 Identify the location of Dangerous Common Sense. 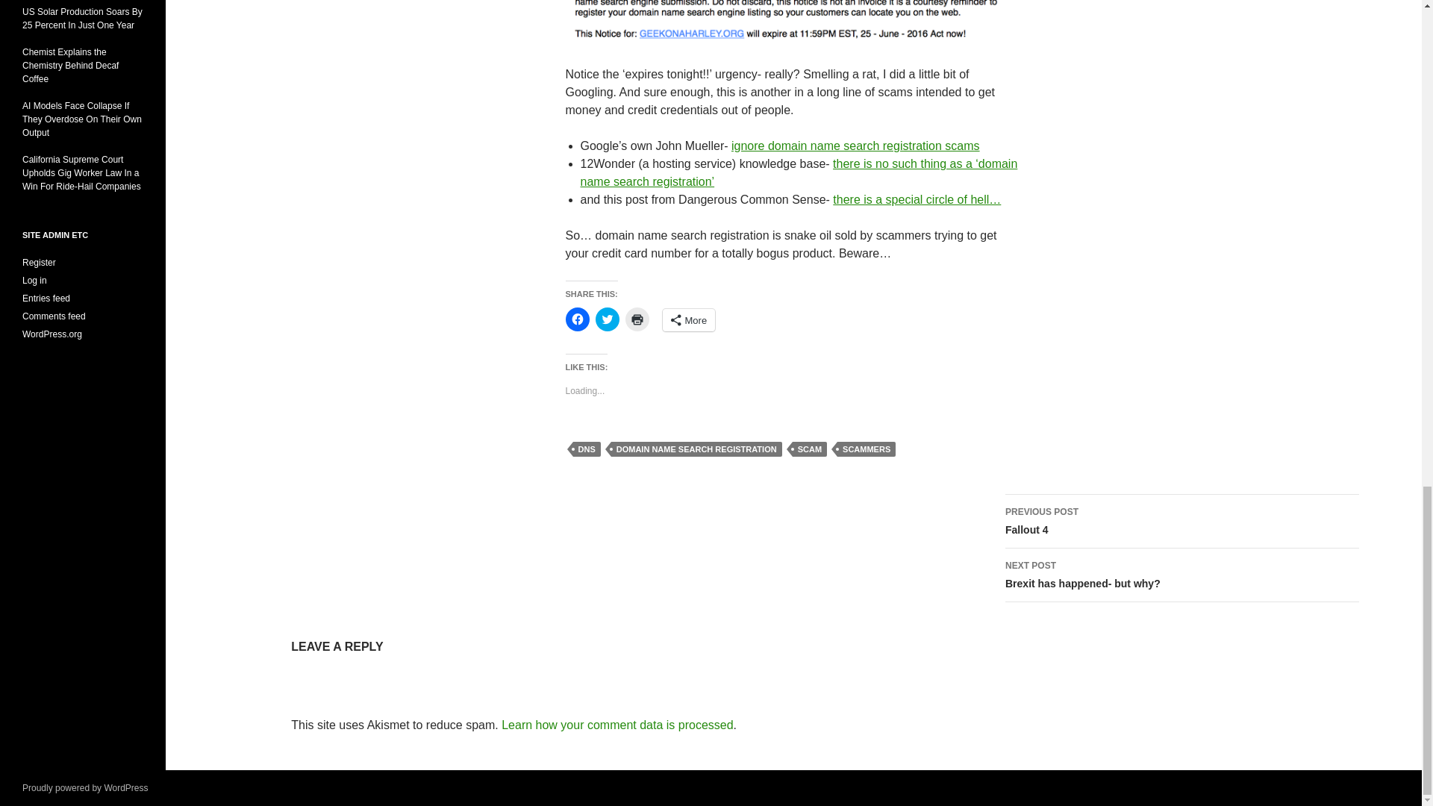
(917, 200).